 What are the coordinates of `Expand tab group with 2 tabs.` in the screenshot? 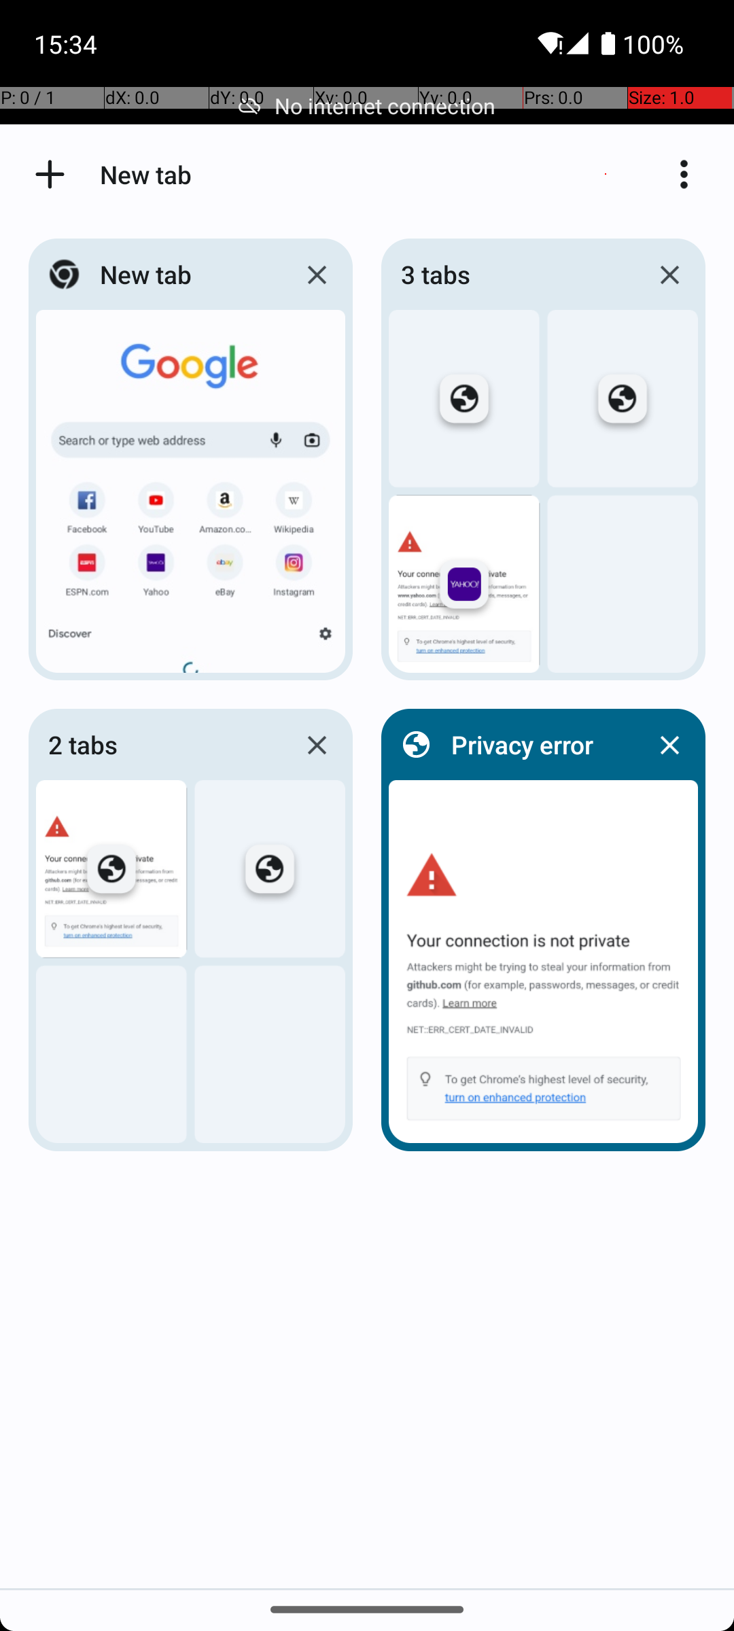 It's located at (190, 930).